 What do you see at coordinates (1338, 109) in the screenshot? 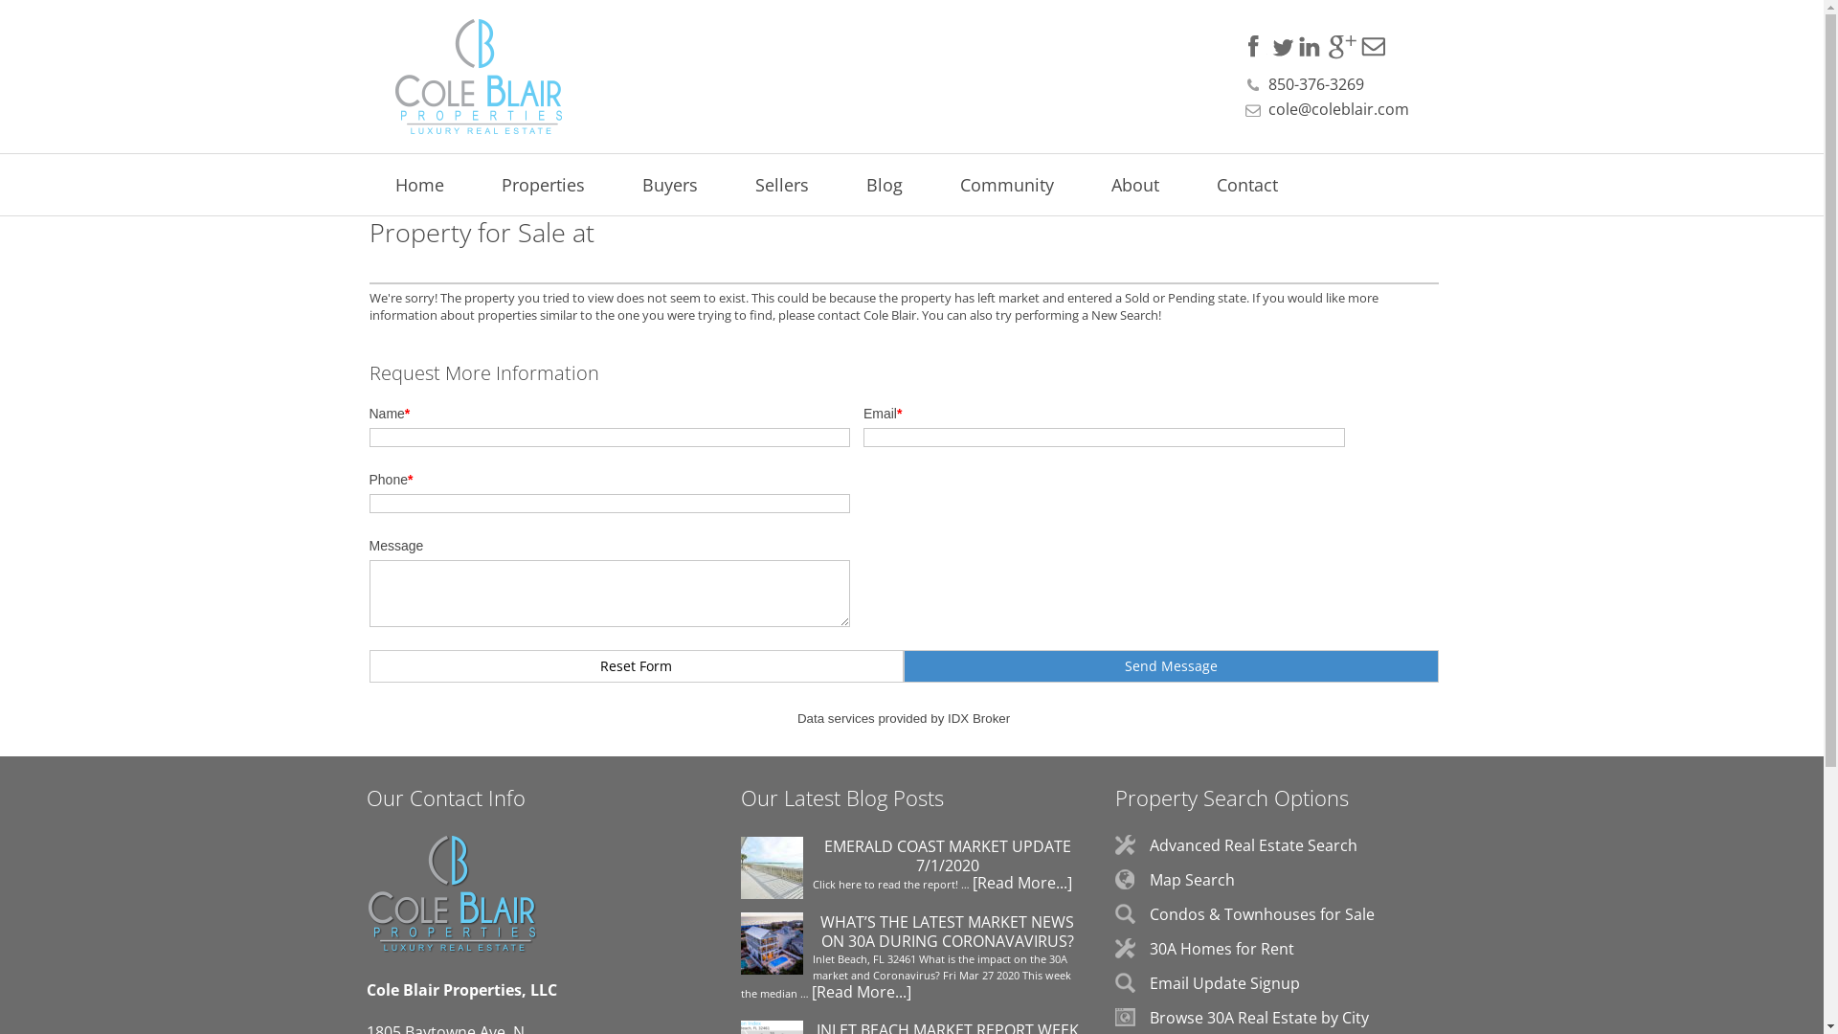
I see `cole@coleblair.com` at bounding box center [1338, 109].